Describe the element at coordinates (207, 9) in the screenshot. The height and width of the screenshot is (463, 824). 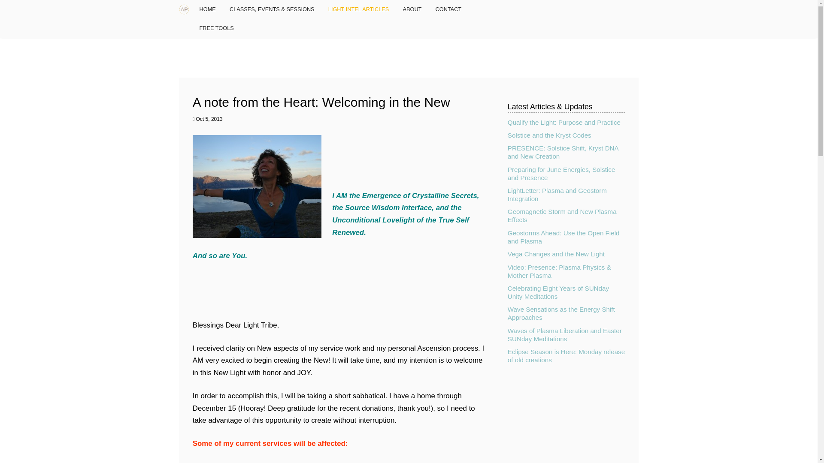
I see `HOME` at that location.